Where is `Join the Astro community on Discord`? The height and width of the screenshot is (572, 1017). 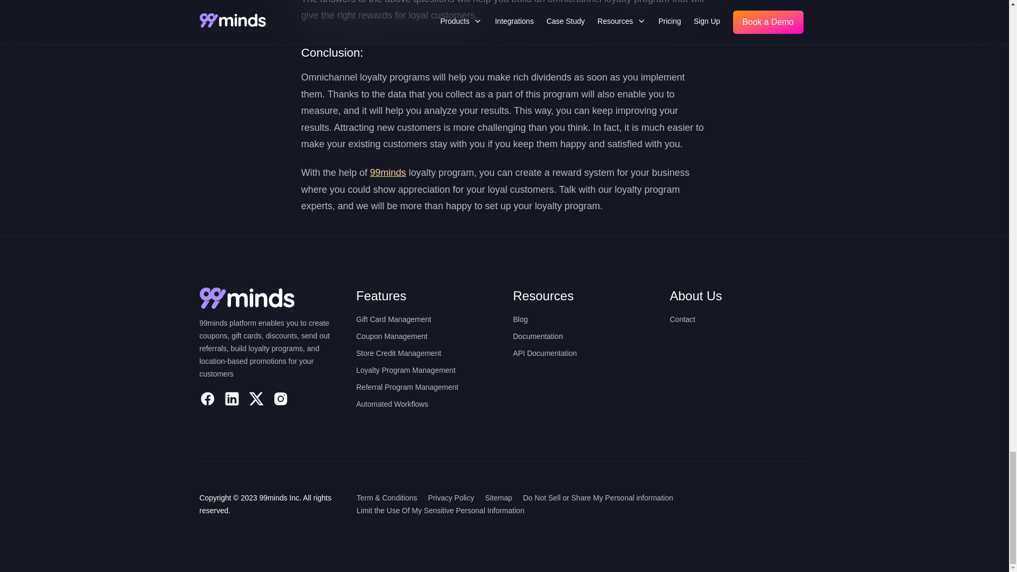
Join the Astro community on Discord is located at coordinates (231, 398).